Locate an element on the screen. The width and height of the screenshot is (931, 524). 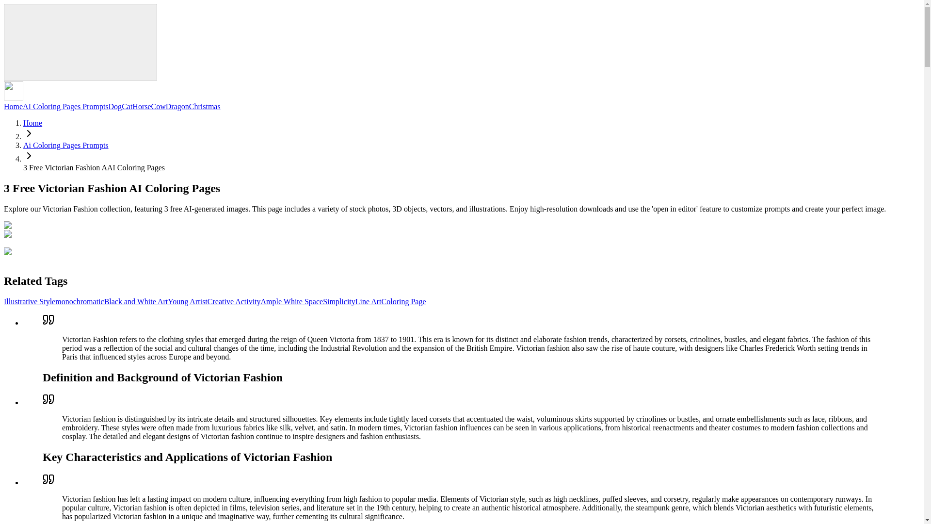
Simplicity is located at coordinates (339, 301).